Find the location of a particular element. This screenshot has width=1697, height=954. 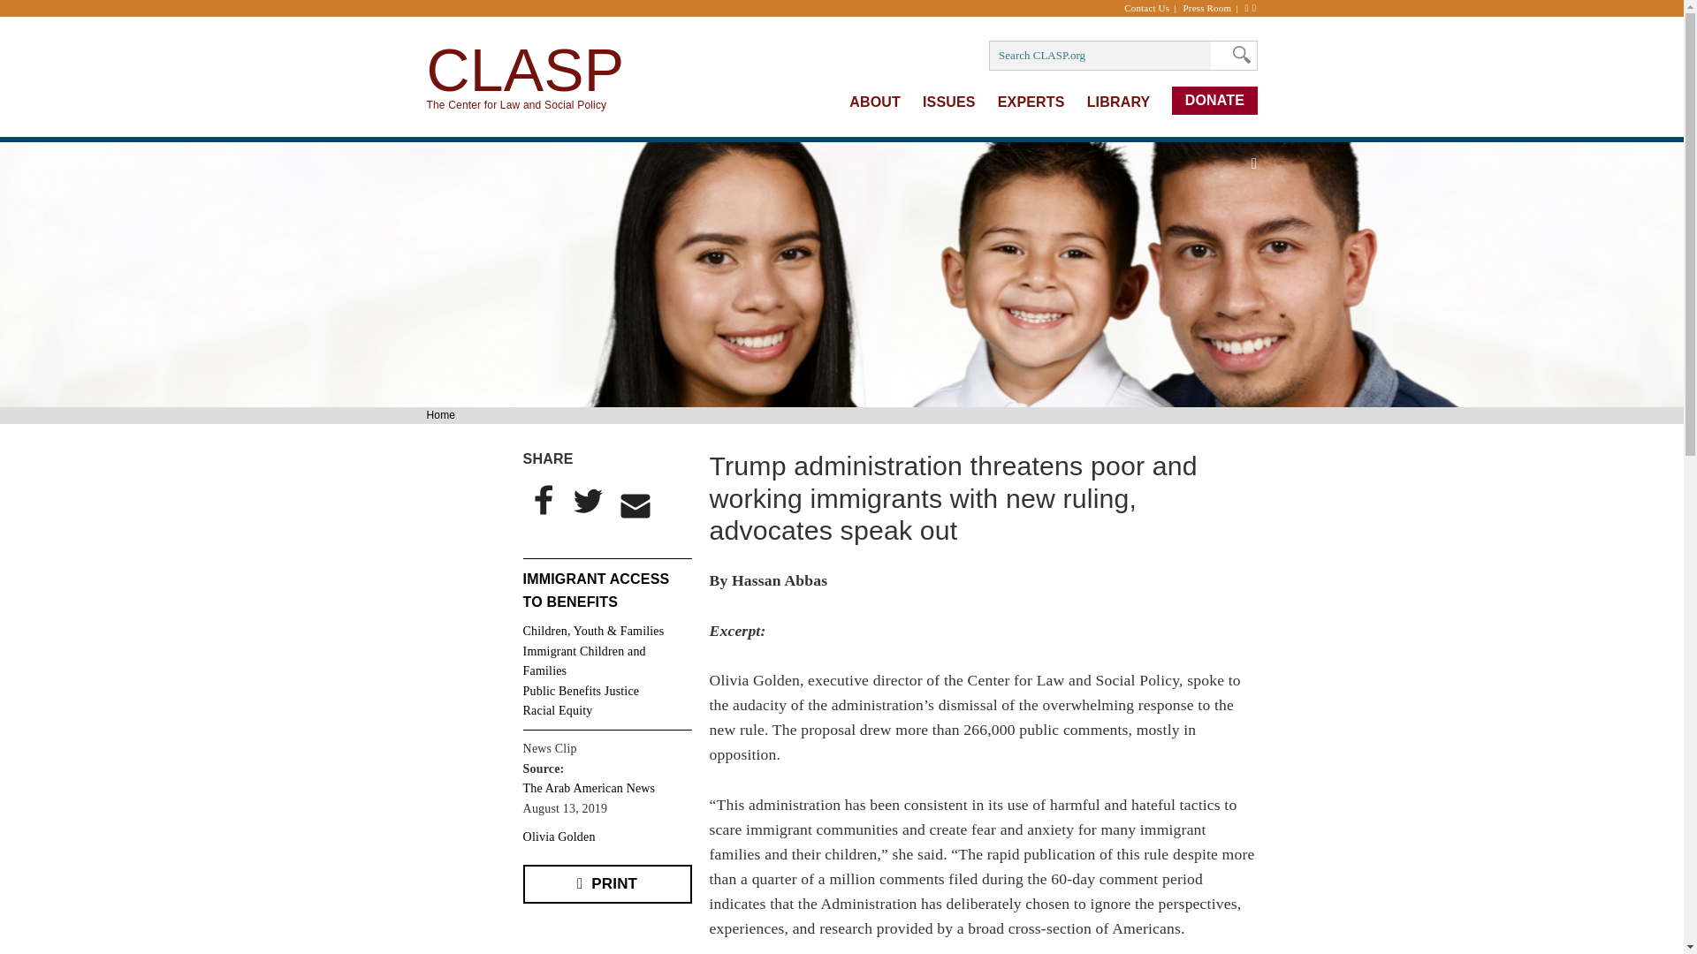

Display a printer-friendly version of this page. is located at coordinates (607, 883).